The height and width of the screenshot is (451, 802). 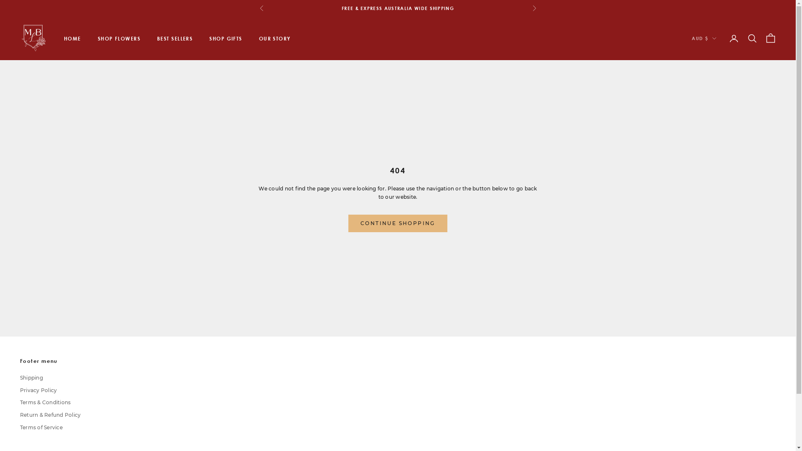 I want to click on CONTINUE SHOPPING, so click(x=398, y=224).